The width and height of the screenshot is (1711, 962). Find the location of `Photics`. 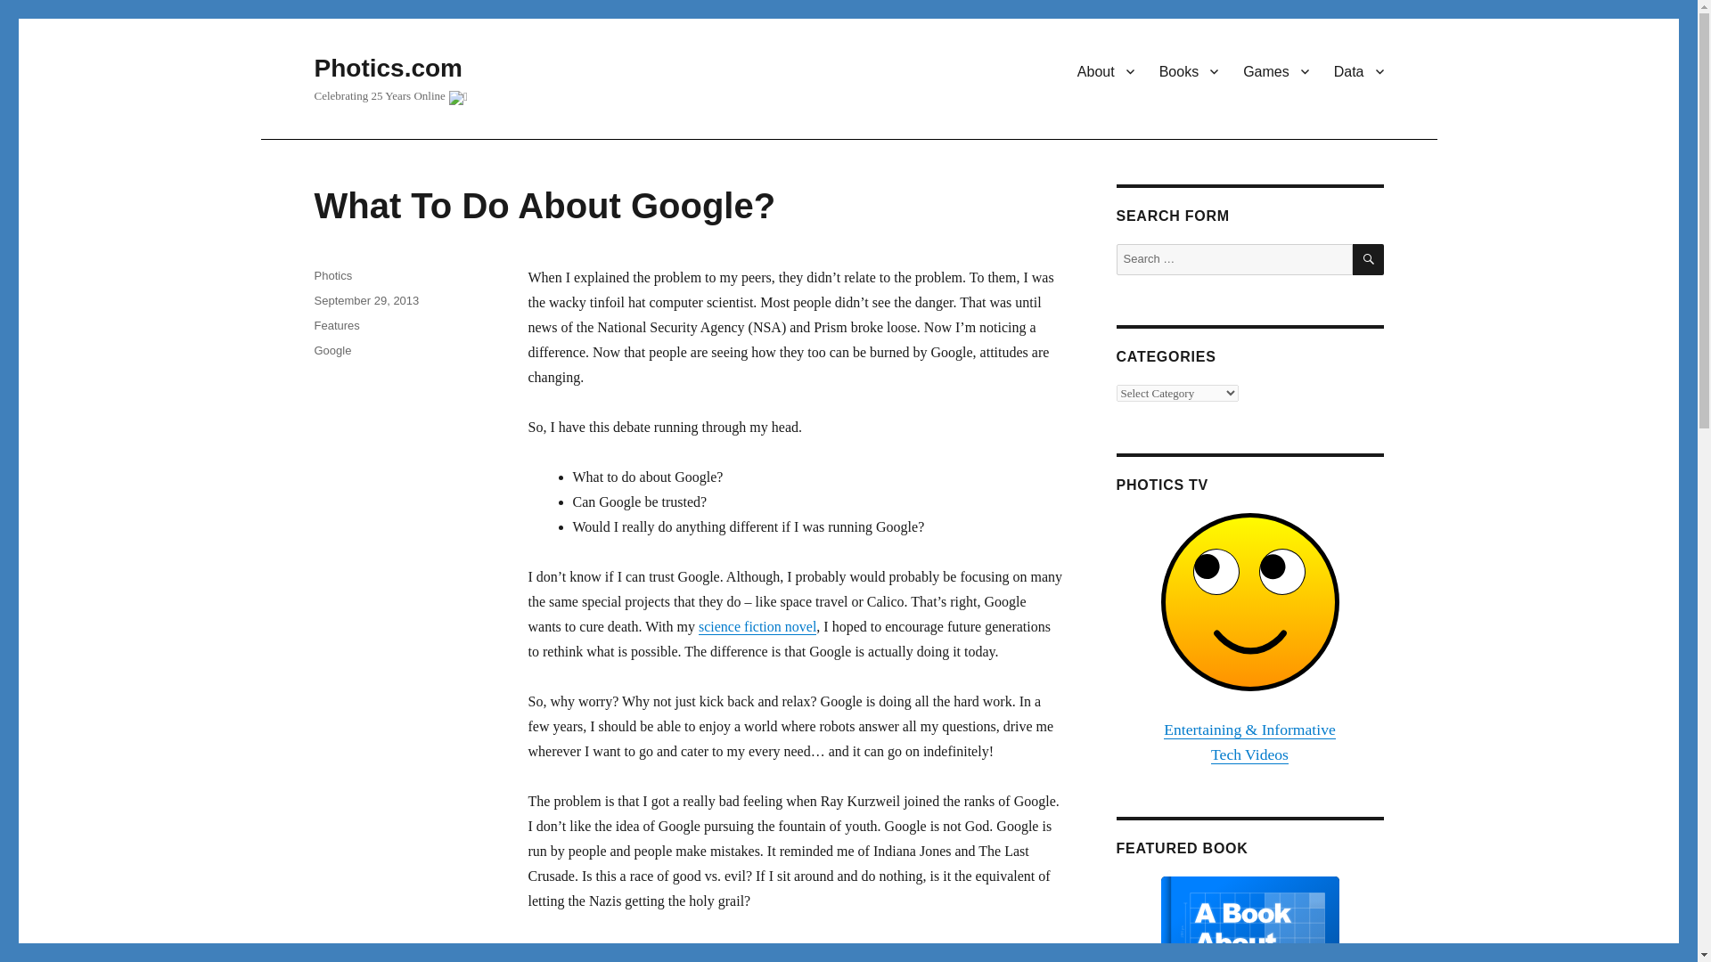

Photics is located at coordinates (332, 276).